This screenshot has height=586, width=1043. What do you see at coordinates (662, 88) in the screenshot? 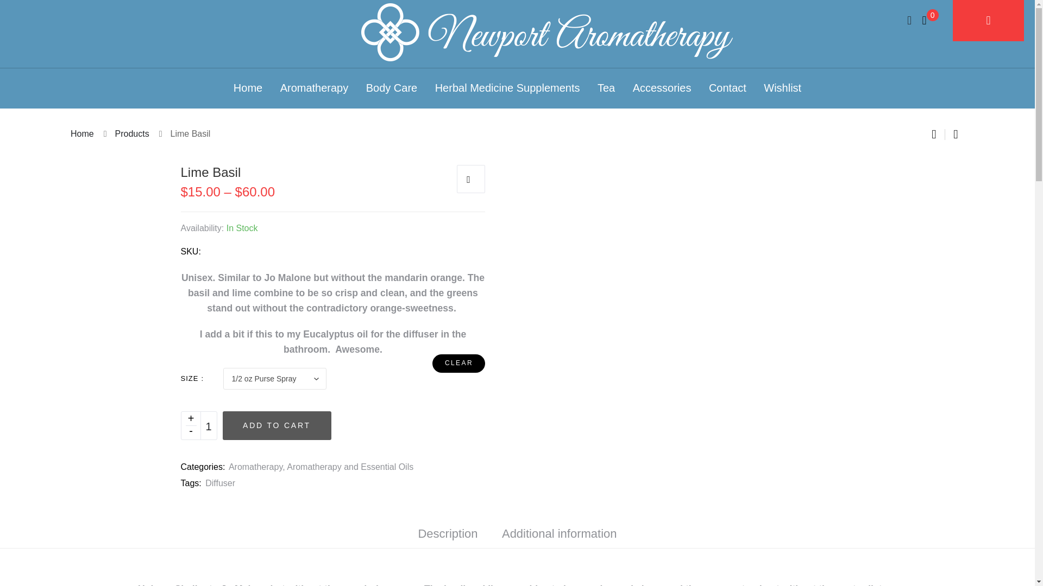
I see `Accessories` at bounding box center [662, 88].